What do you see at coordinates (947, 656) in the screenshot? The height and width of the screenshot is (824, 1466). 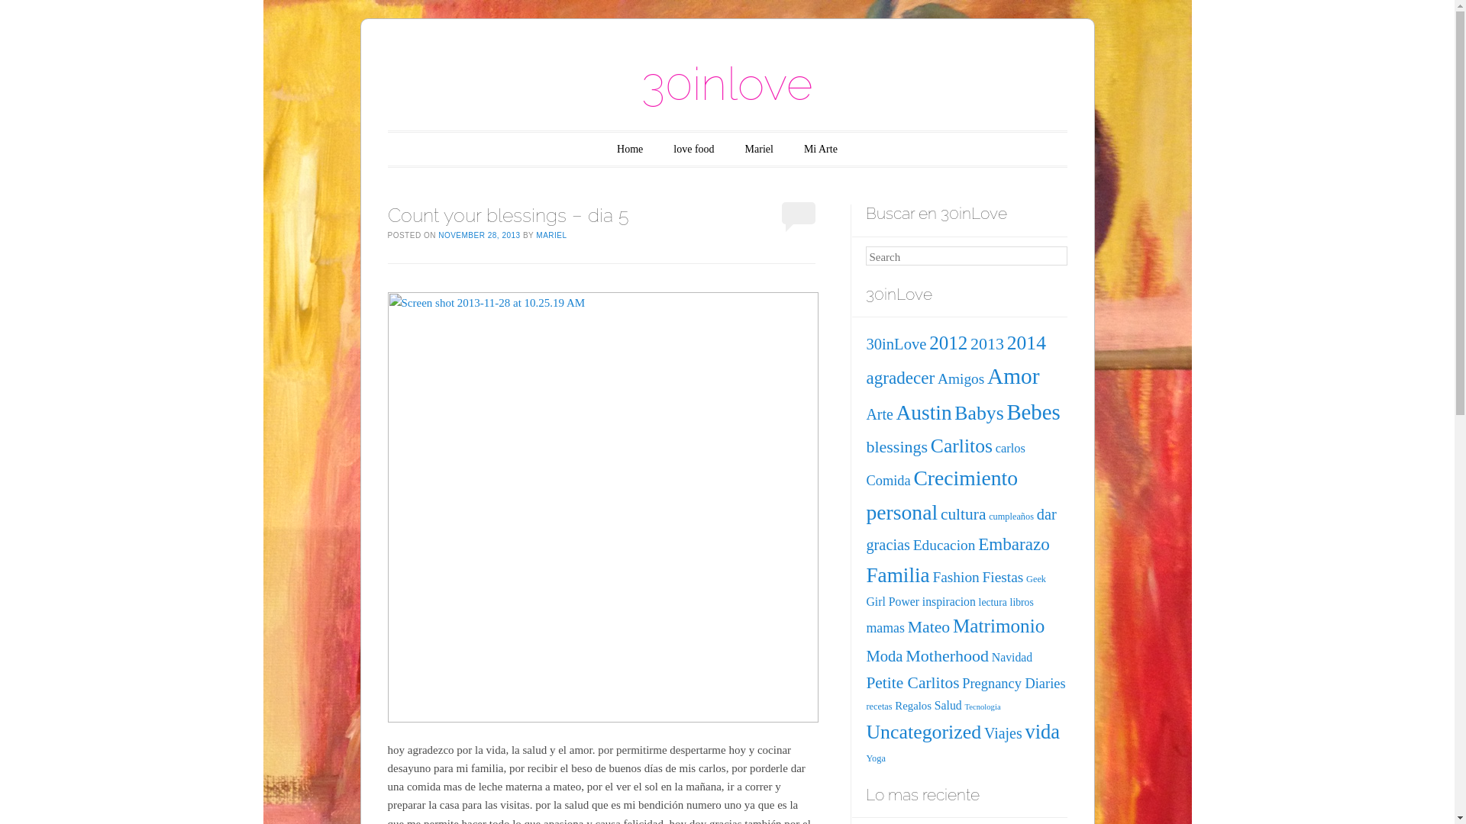 I see `Motherhood` at bounding box center [947, 656].